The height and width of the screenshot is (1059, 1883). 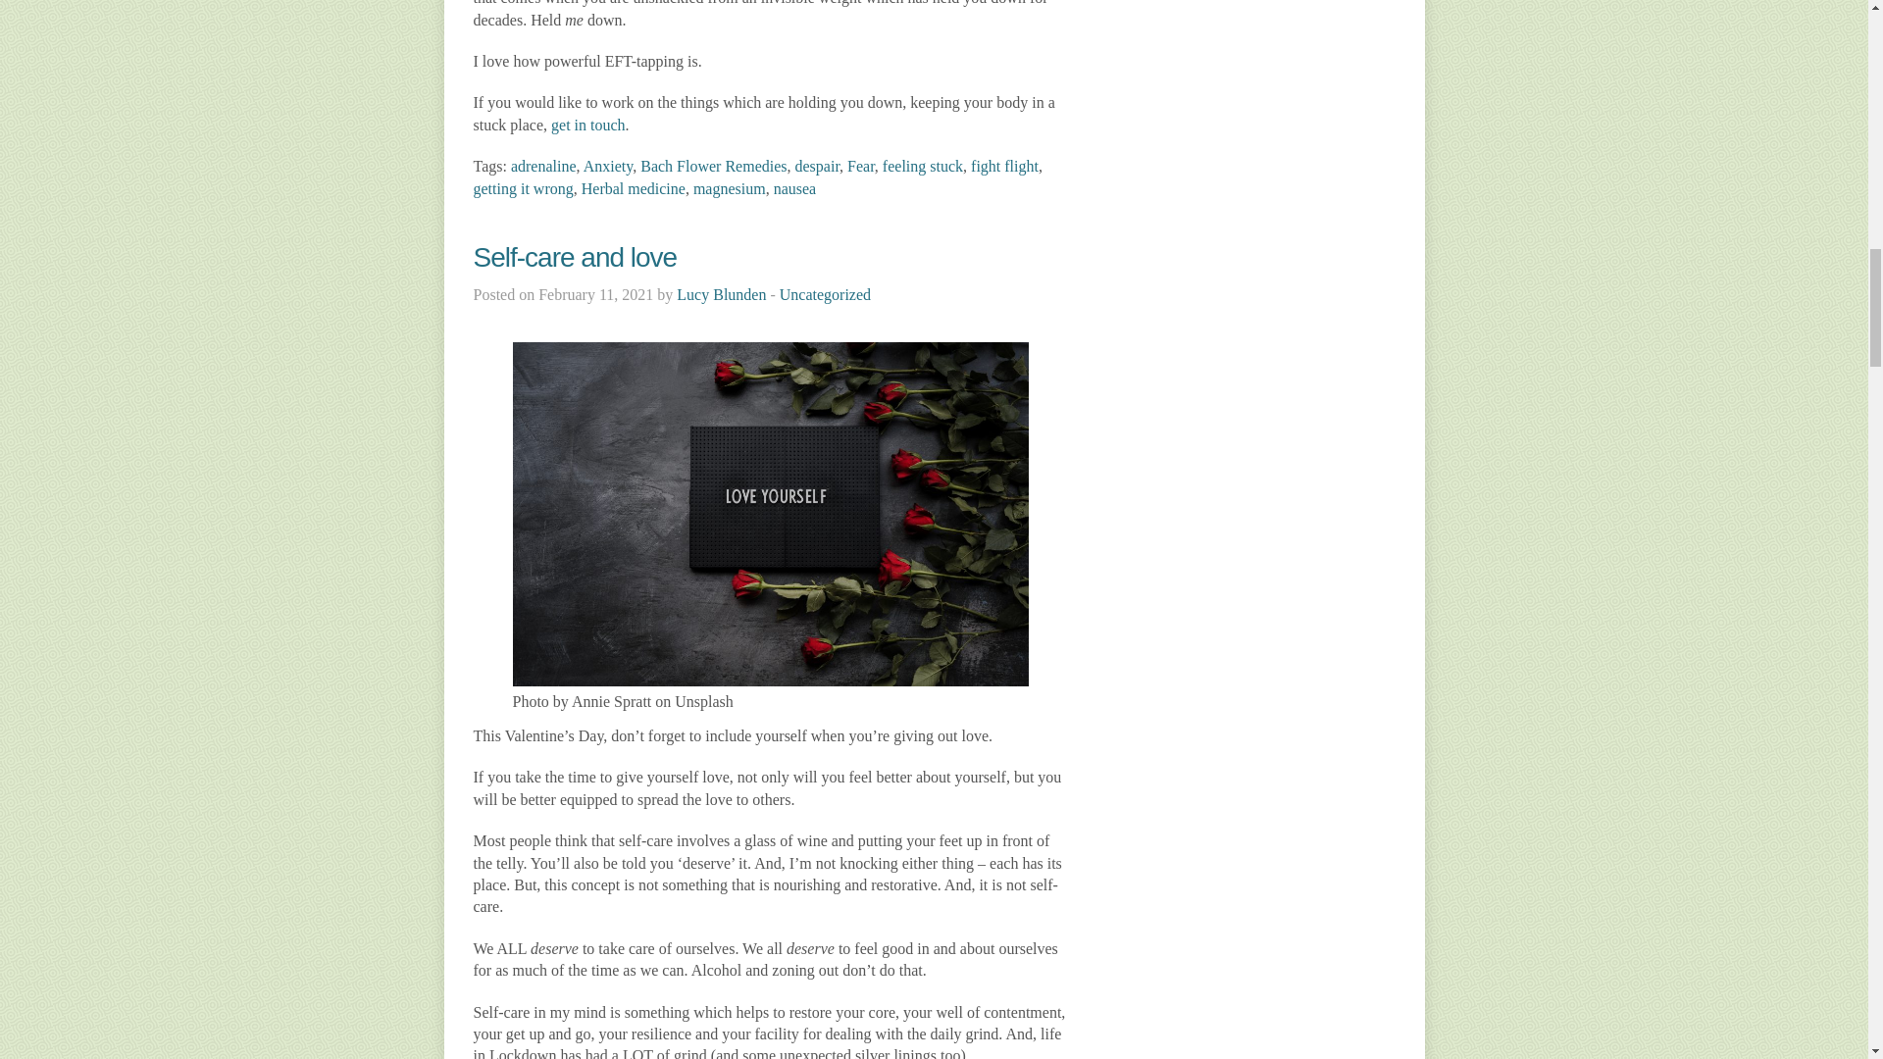 I want to click on adrenaline, so click(x=543, y=166).